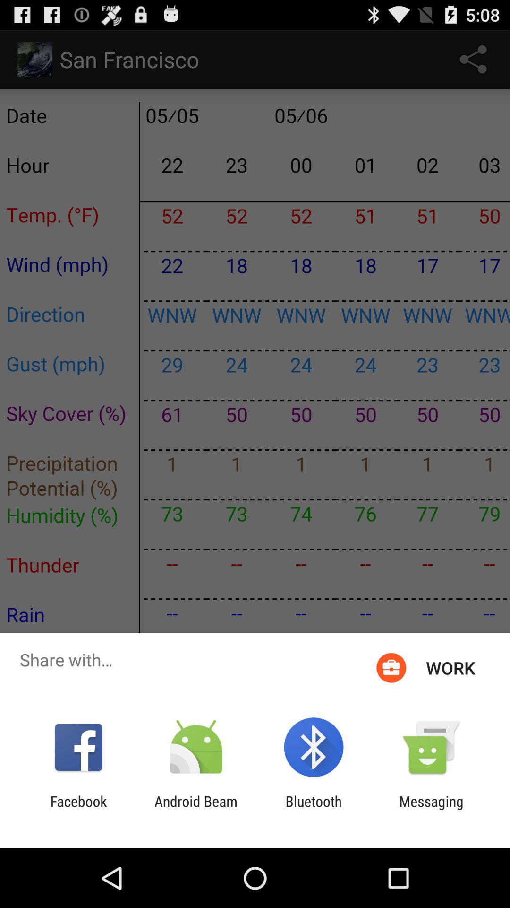 The height and width of the screenshot is (908, 510). What do you see at coordinates (78, 810) in the screenshot?
I see `choose app next to android beam app` at bounding box center [78, 810].